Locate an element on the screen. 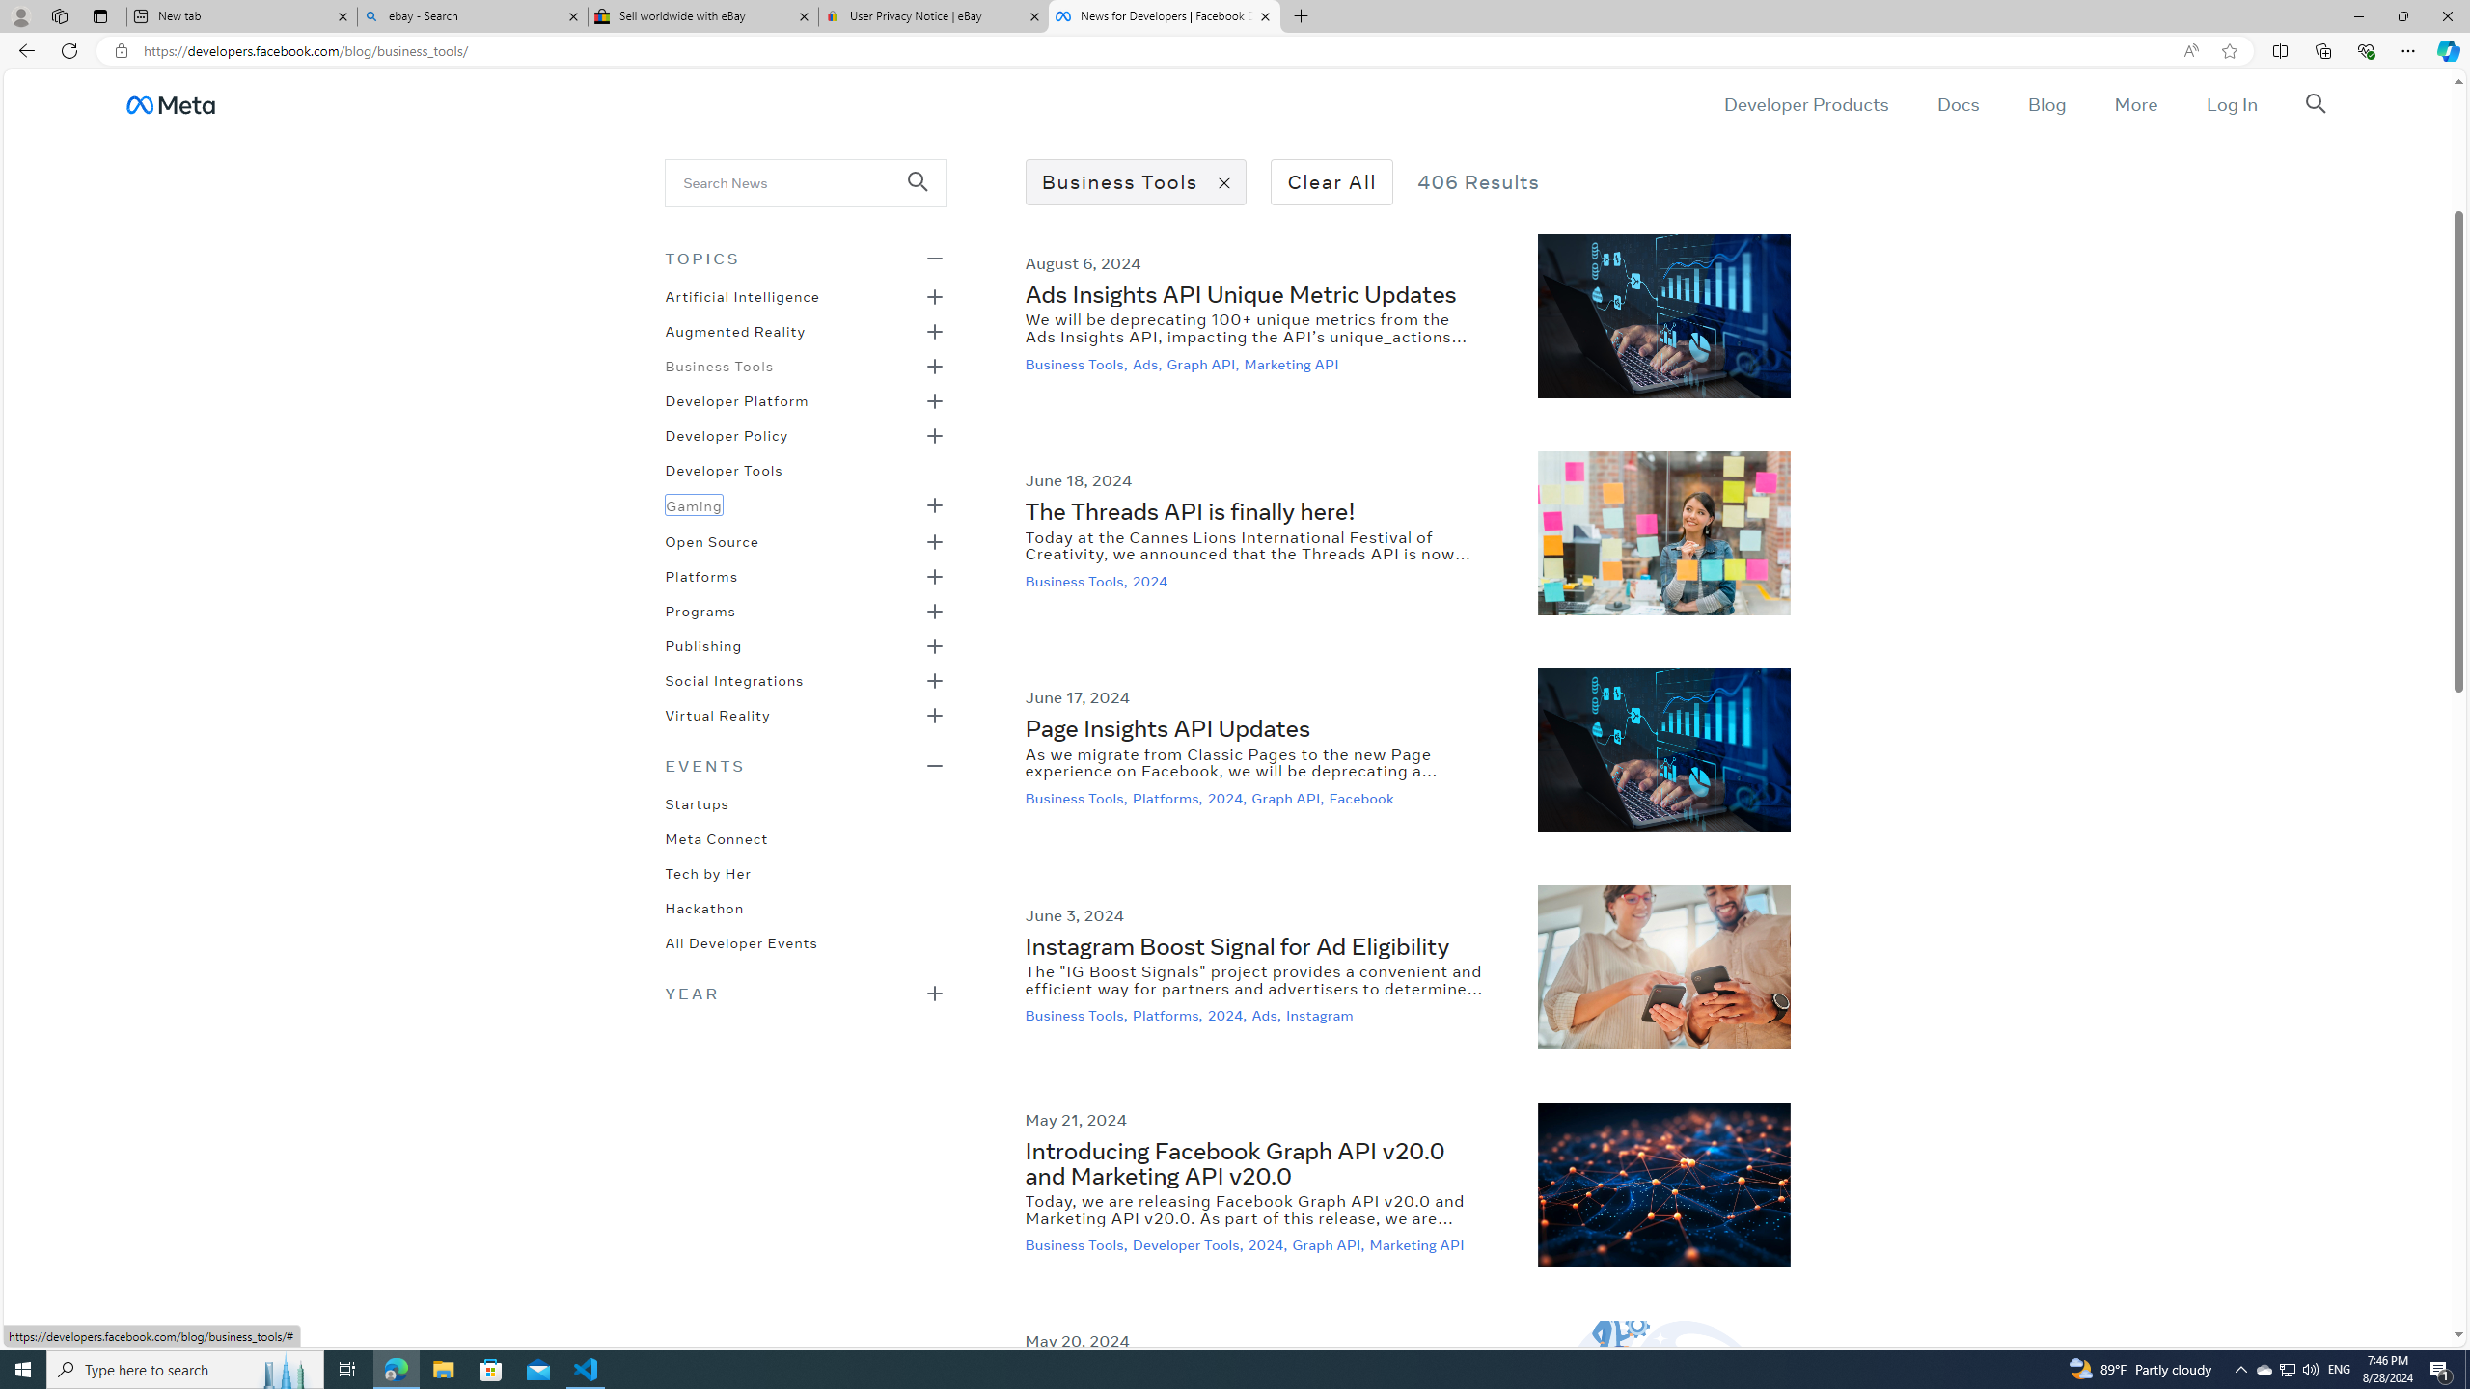 The width and height of the screenshot is (2470, 1389). Programs is located at coordinates (700, 610).